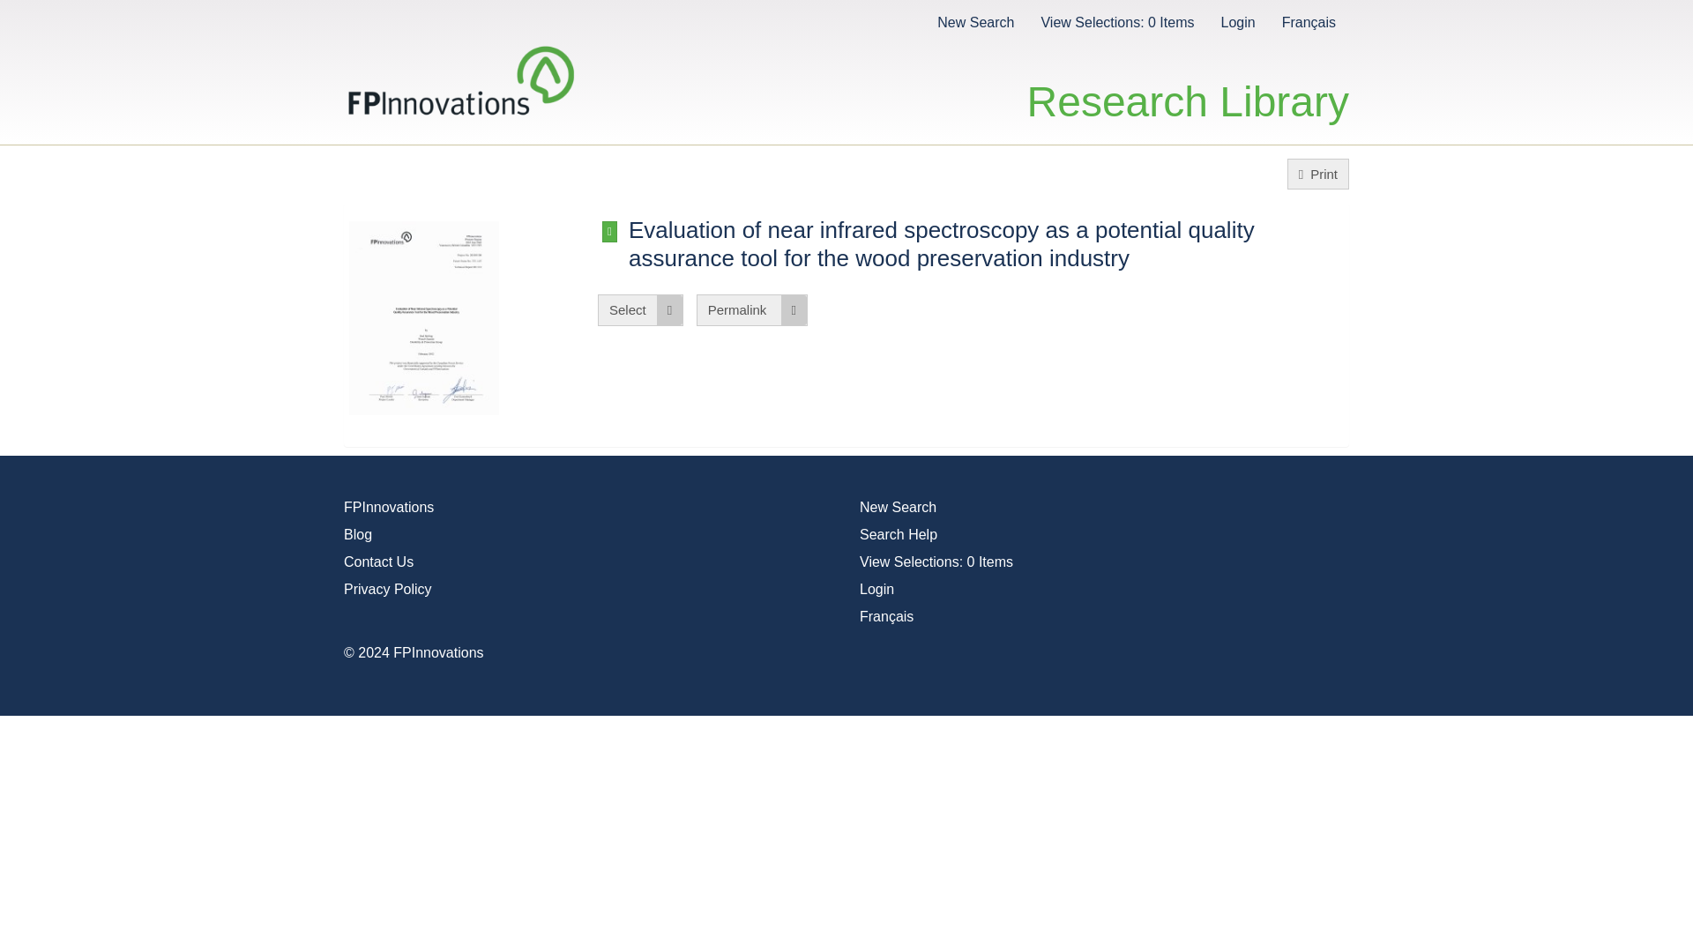 This screenshot has height=952, width=1693. Describe the element at coordinates (358, 534) in the screenshot. I see `Blog` at that location.